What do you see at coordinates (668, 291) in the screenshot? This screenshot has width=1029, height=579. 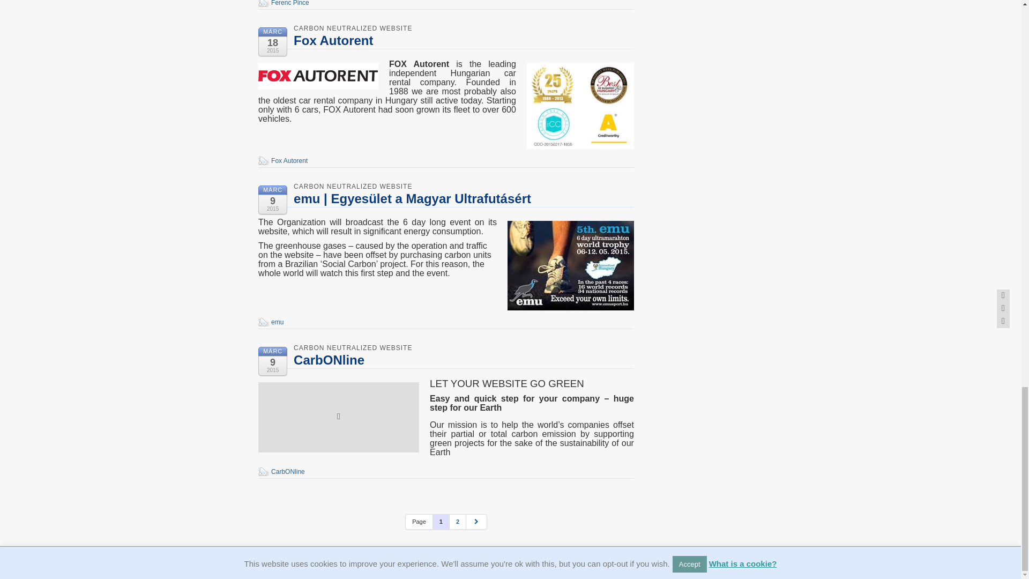 I see `Women's Day` at bounding box center [668, 291].